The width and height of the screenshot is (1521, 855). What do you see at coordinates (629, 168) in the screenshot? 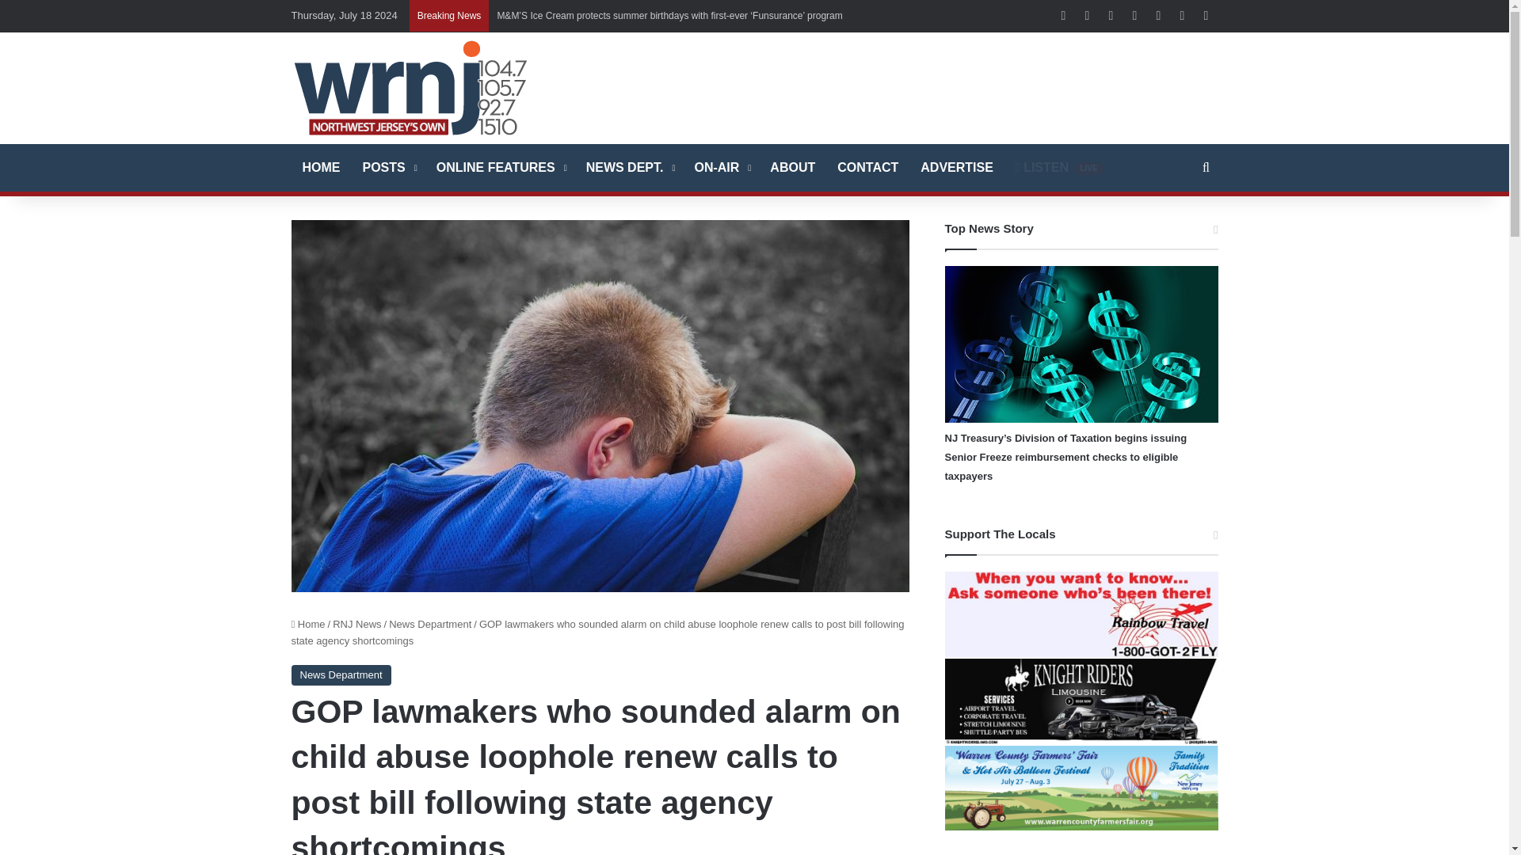
I see `NEWS DEPT.` at bounding box center [629, 168].